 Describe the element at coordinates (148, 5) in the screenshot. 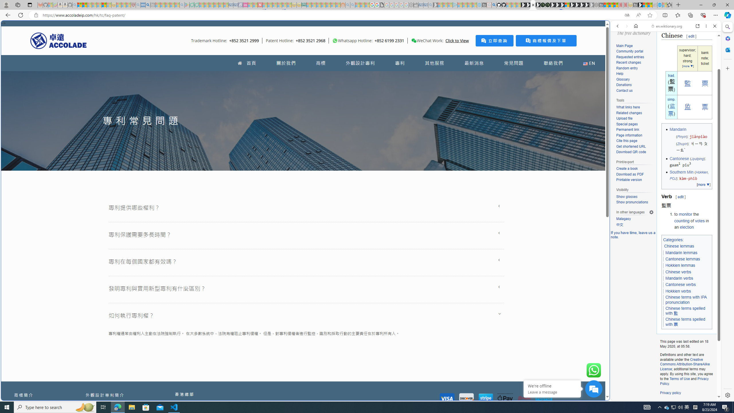

I see `utah sues federal government - Search` at that location.